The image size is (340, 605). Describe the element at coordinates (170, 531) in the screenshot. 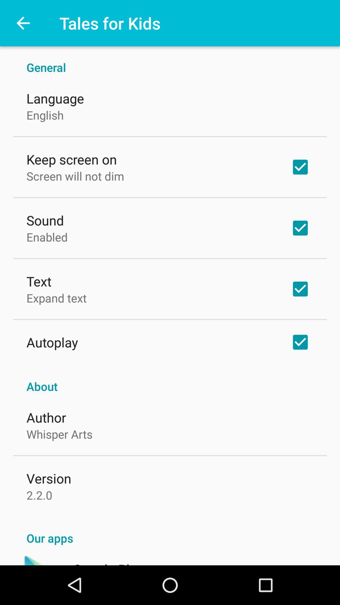

I see `flip to the our apps` at that location.